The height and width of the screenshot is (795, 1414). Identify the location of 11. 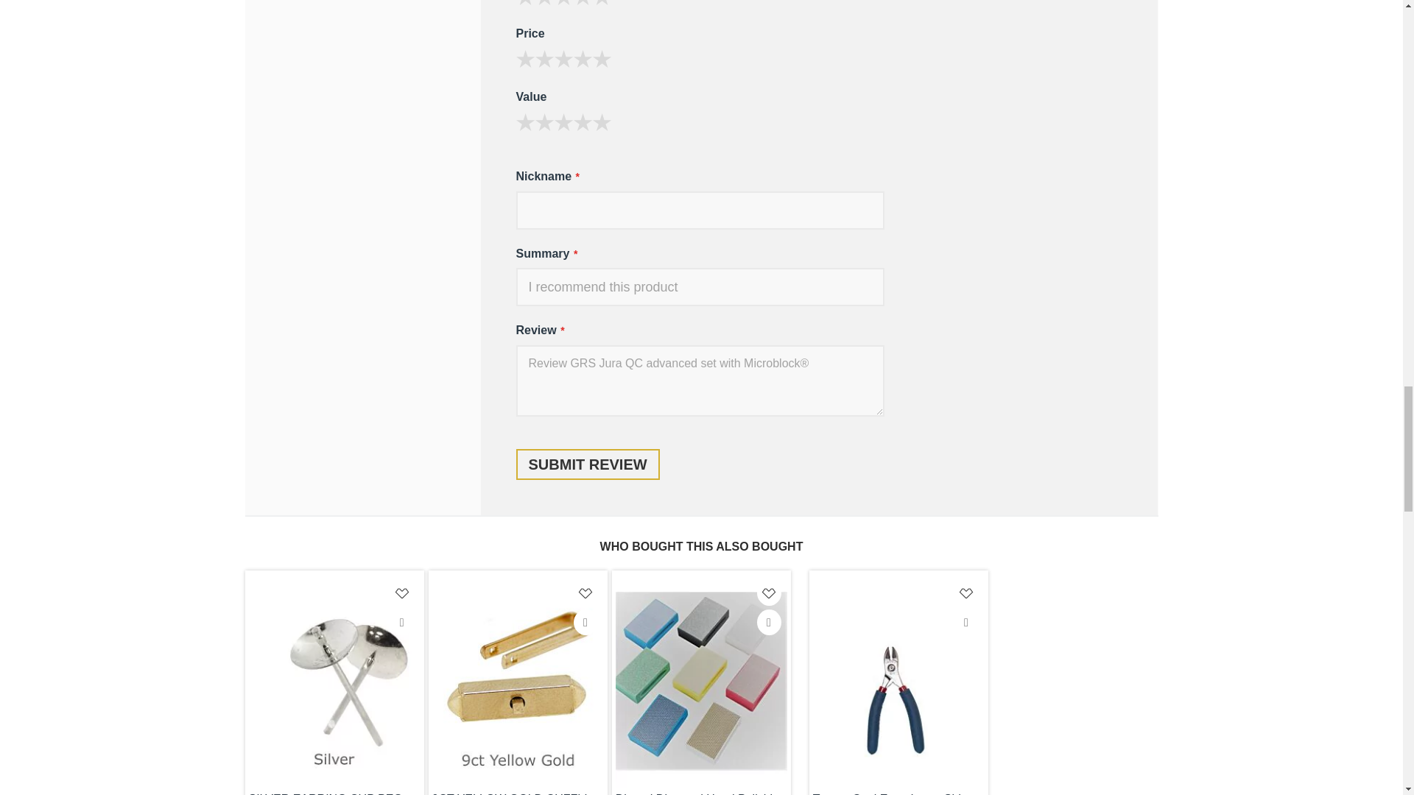
(522, 56).